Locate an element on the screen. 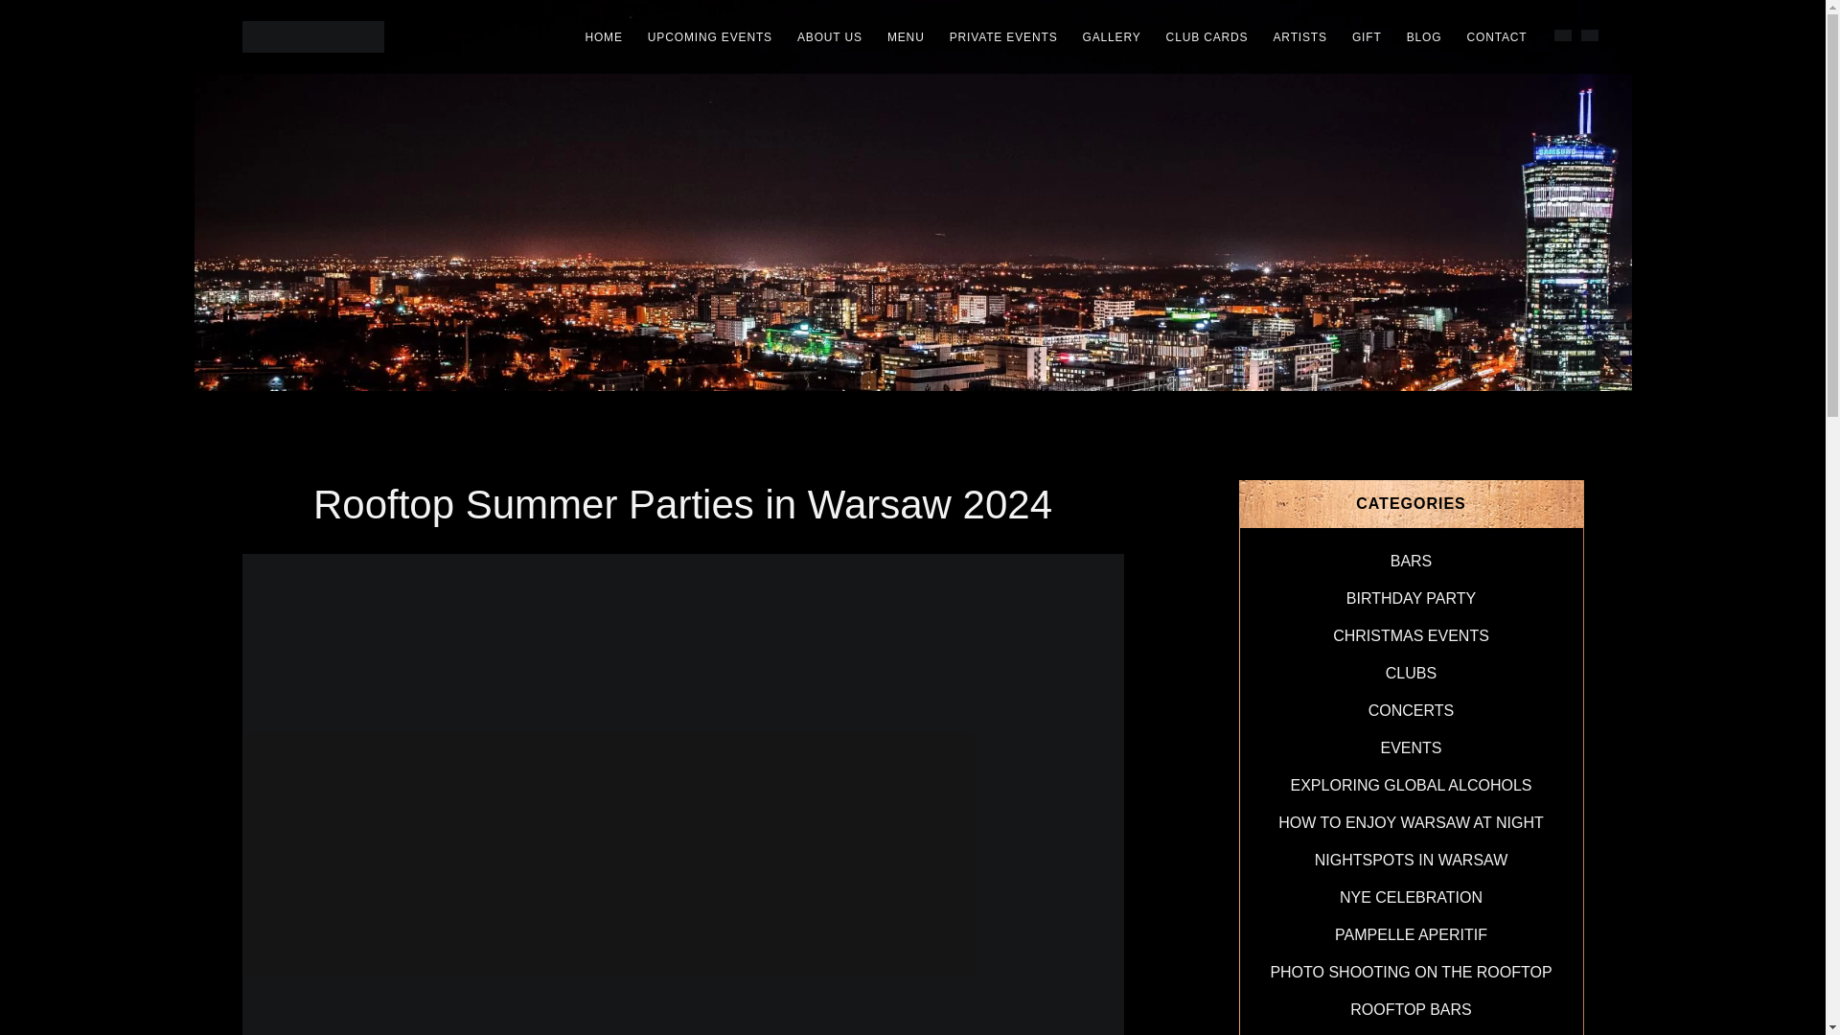 The height and width of the screenshot is (1035, 1840). CLUBS is located at coordinates (1411, 673).